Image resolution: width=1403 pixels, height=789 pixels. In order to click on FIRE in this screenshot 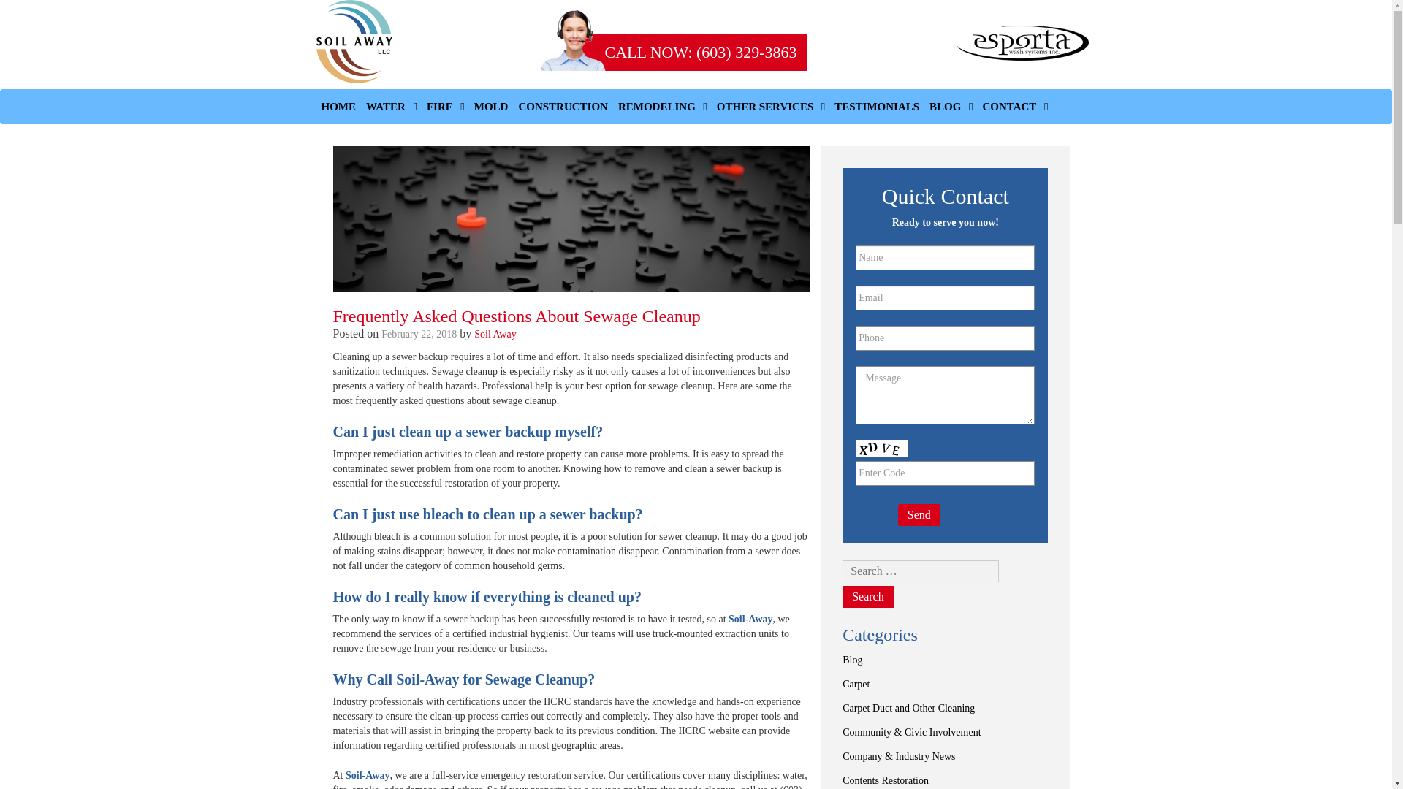, I will do `click(445, 107)`.